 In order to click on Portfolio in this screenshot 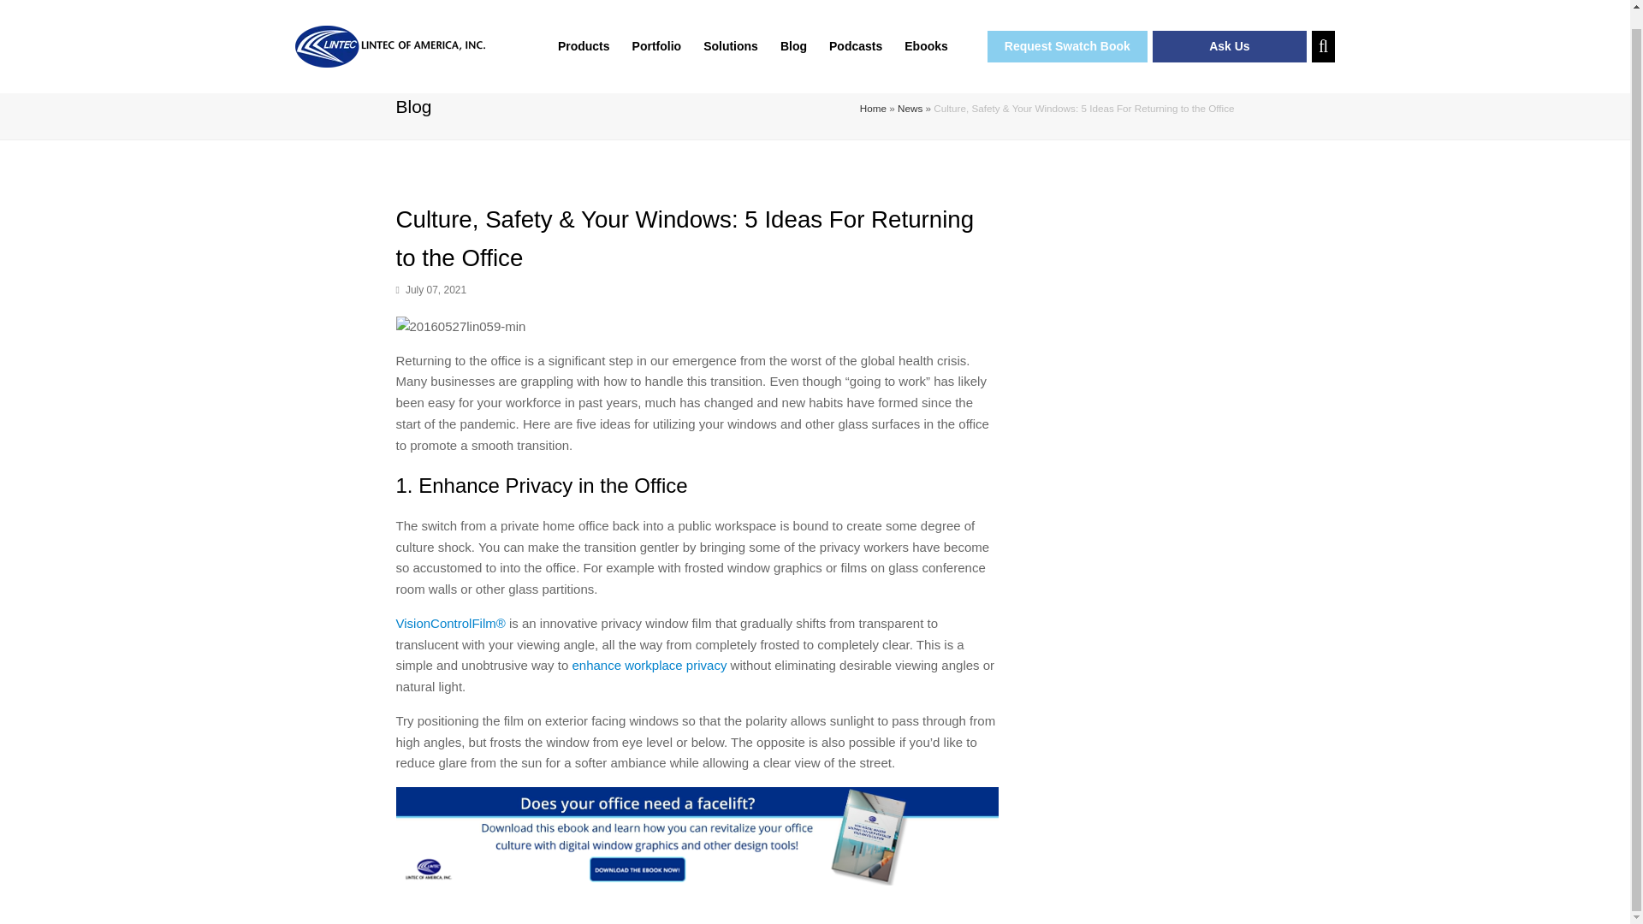, I will do `click(657, 29)`.